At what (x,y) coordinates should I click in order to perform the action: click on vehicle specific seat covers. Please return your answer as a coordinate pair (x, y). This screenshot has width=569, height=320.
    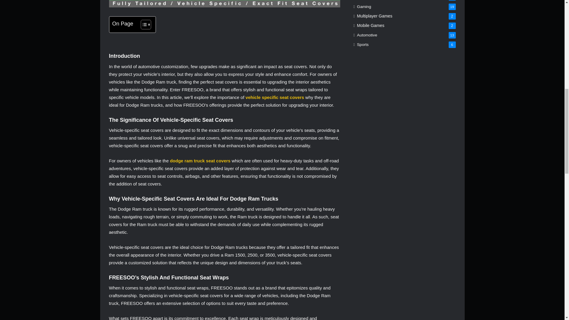
    Looking at the image, I should click on (275, 97).